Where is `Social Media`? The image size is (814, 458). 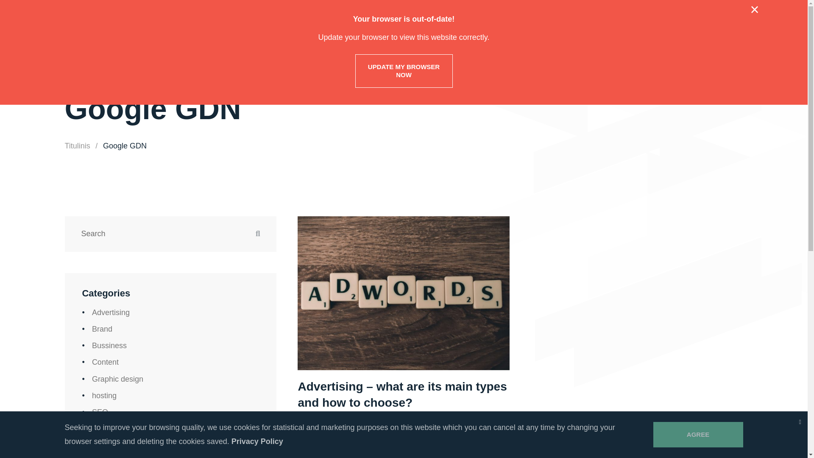
Social Media is located at coordinates (114, 428).